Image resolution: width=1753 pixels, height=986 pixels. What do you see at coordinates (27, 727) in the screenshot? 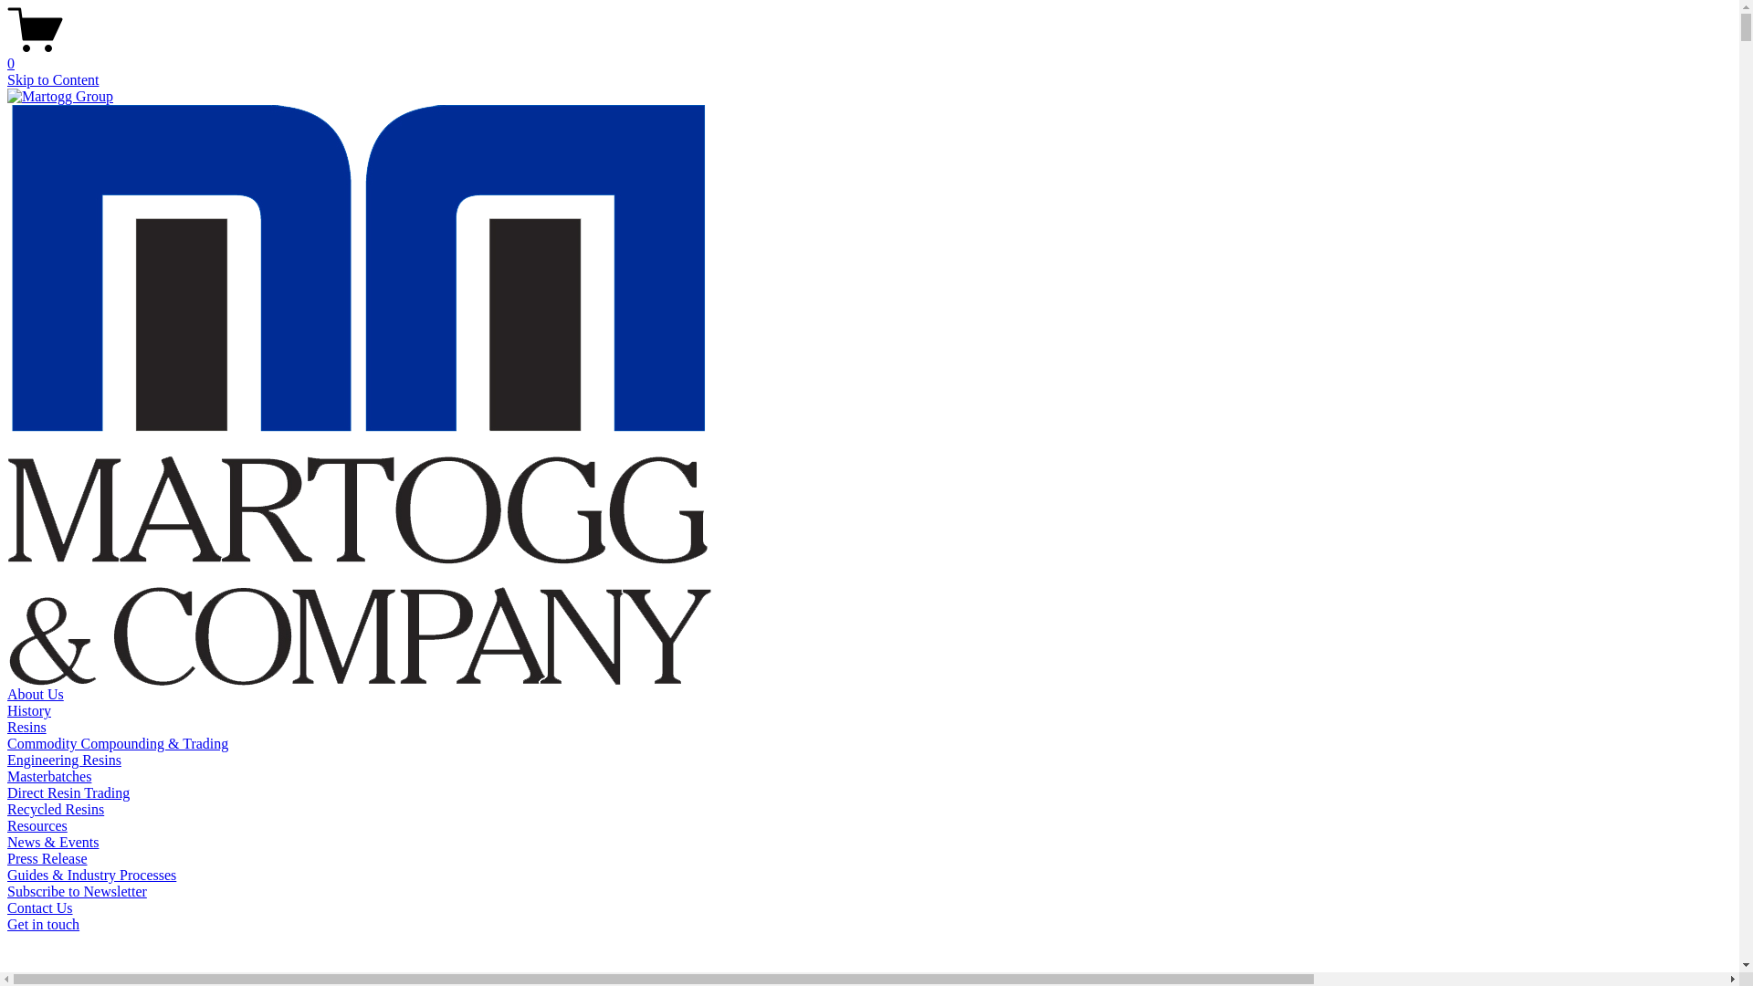
I see `Resins` at bounding box center [27, 727].